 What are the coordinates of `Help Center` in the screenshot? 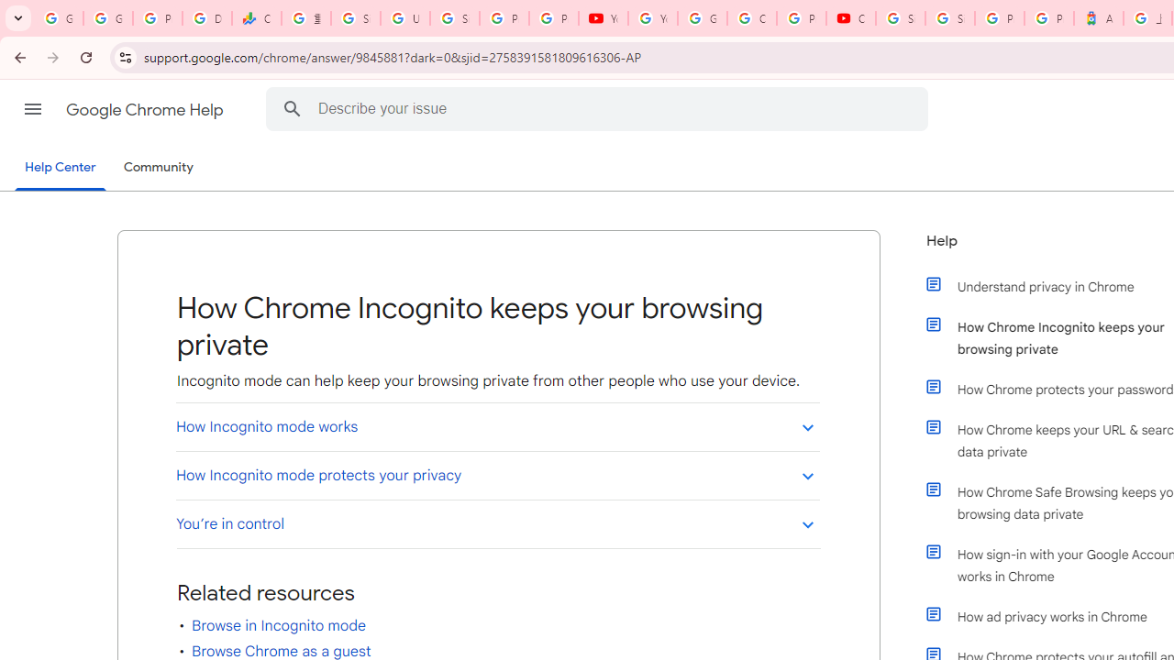 It's located at (61, 169).